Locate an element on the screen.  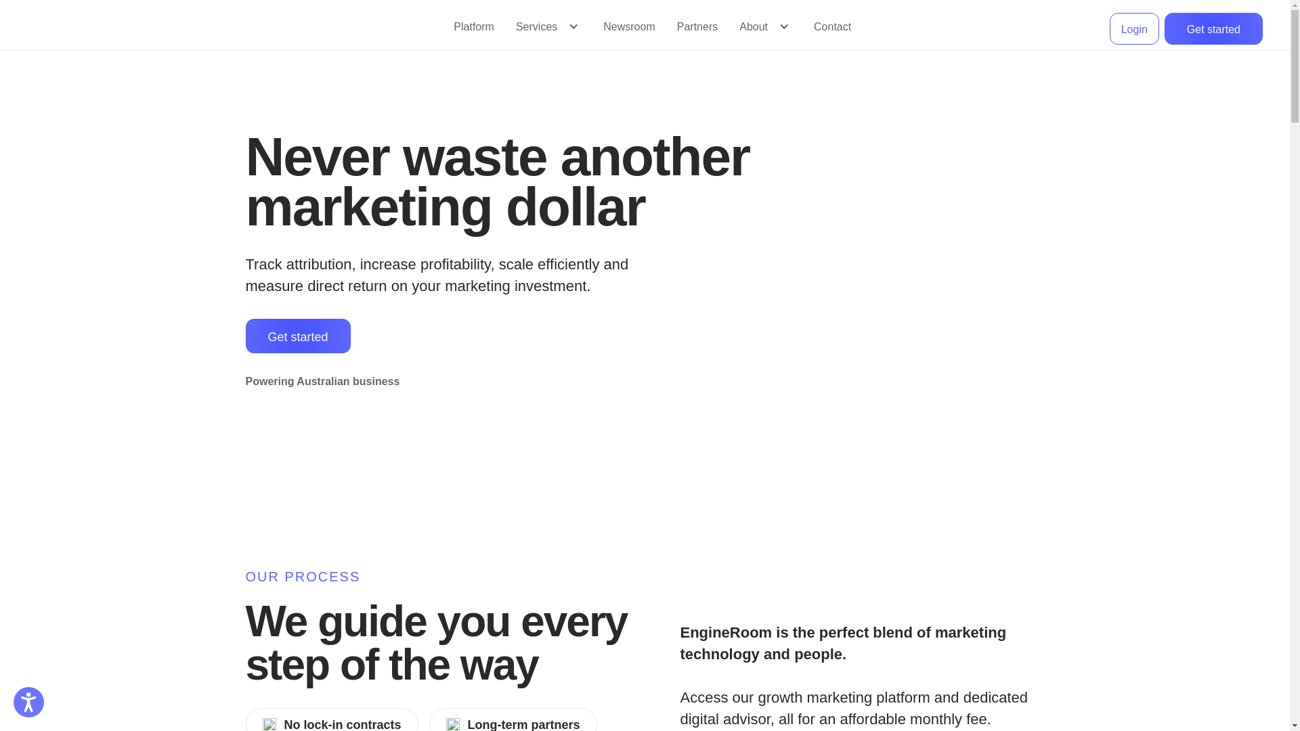
About is located at coordinates (754, 35).